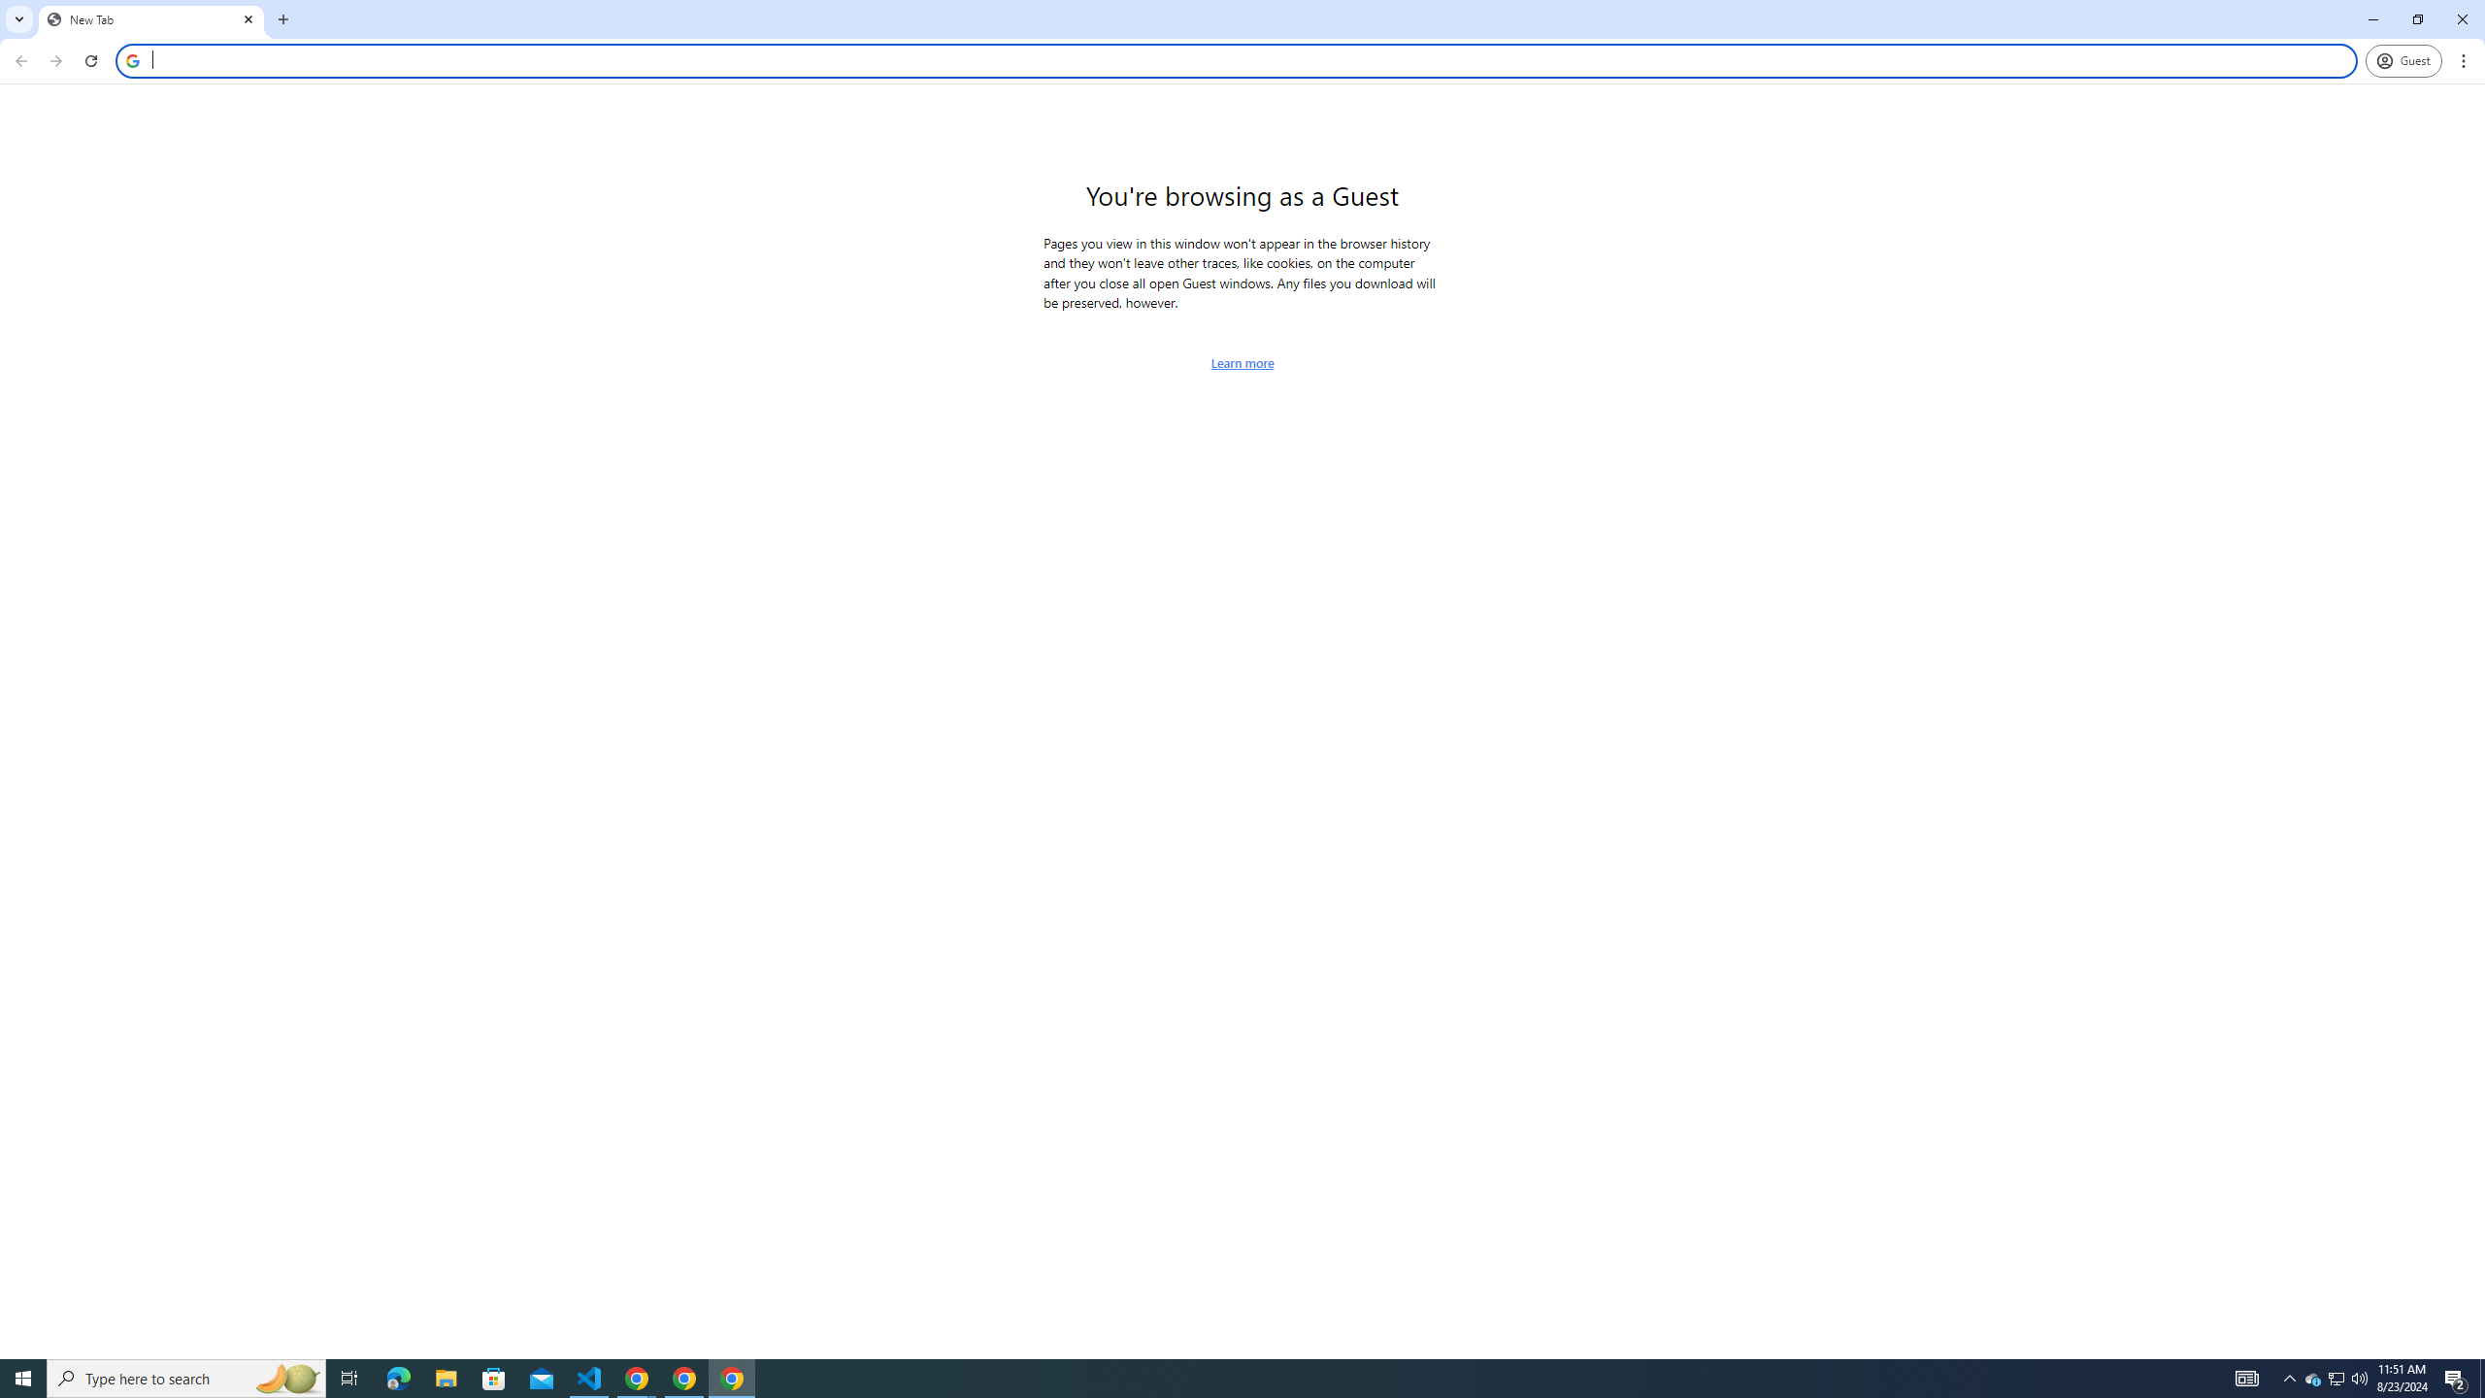  Describe the element at coordinates (151, 19) in the screenshot. I see `New Tab` at that location.